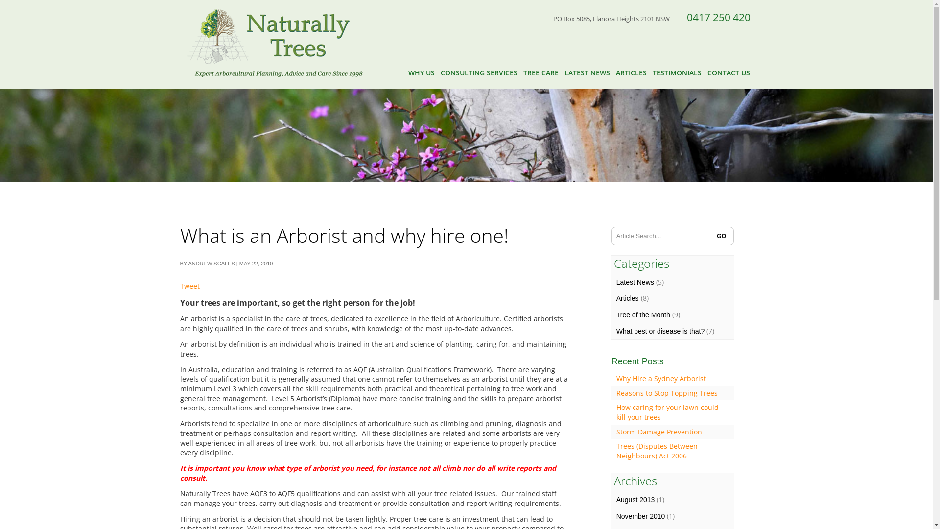 This screenshot has height=529, width=940. Describe the element at coordinates (190, 286) in the screenshot. I see `Tweet` at that location.